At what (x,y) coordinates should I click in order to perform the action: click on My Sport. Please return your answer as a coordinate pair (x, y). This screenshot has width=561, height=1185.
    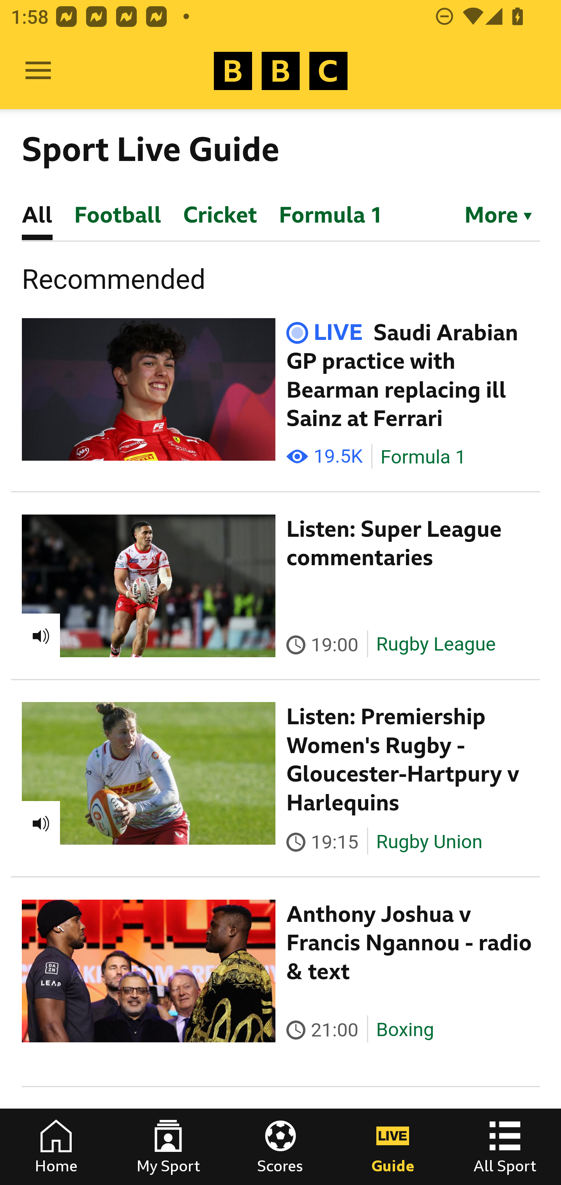
    Looking at the image, I should click on (168, 1147).